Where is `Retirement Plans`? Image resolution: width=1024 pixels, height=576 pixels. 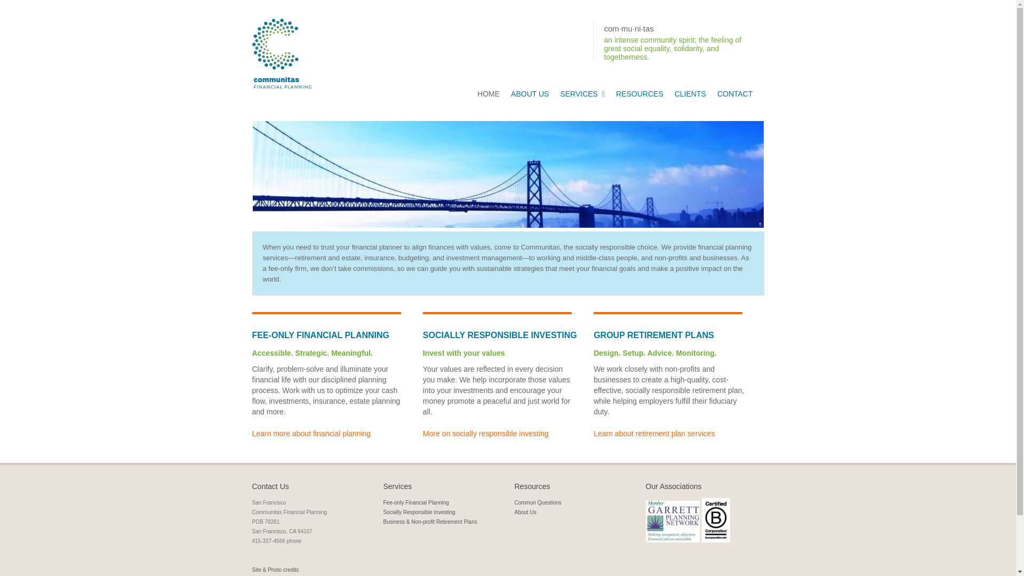 Retirement Plans is located at coordinates (654, 433).